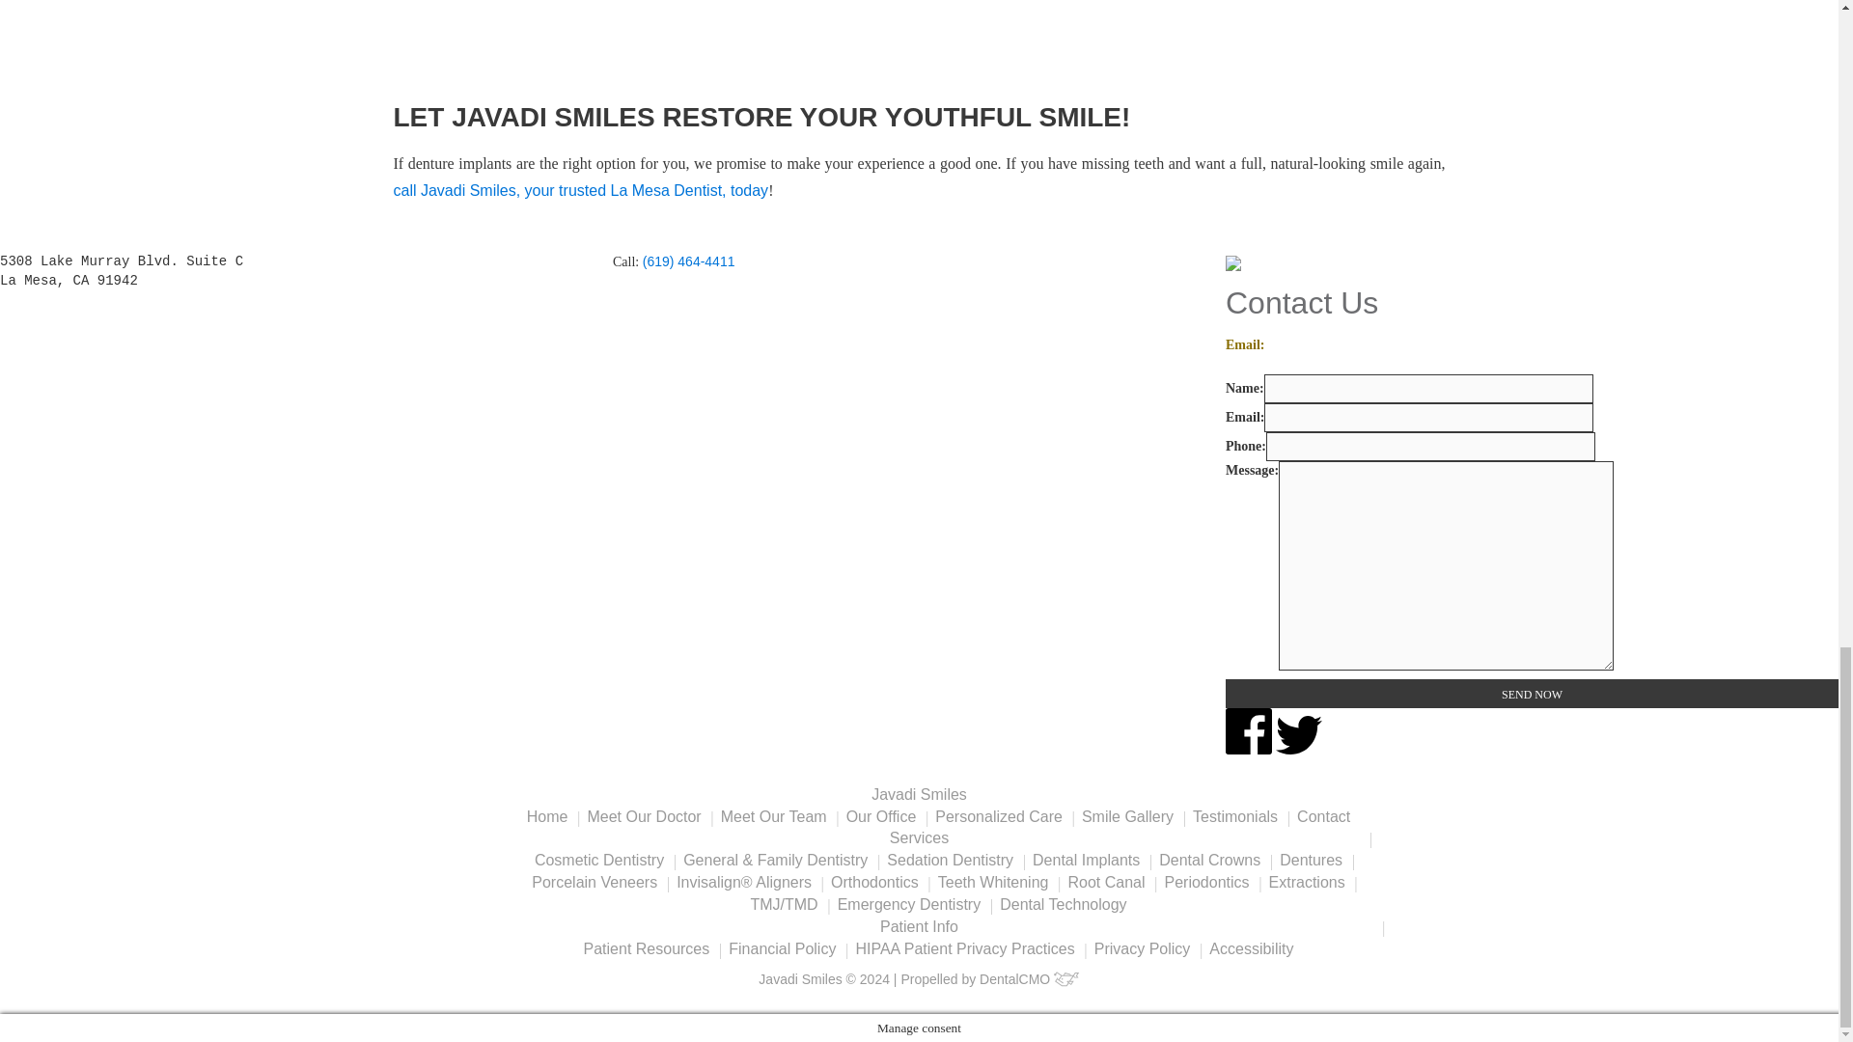  I want to click on Contact, so click(1324, 816).